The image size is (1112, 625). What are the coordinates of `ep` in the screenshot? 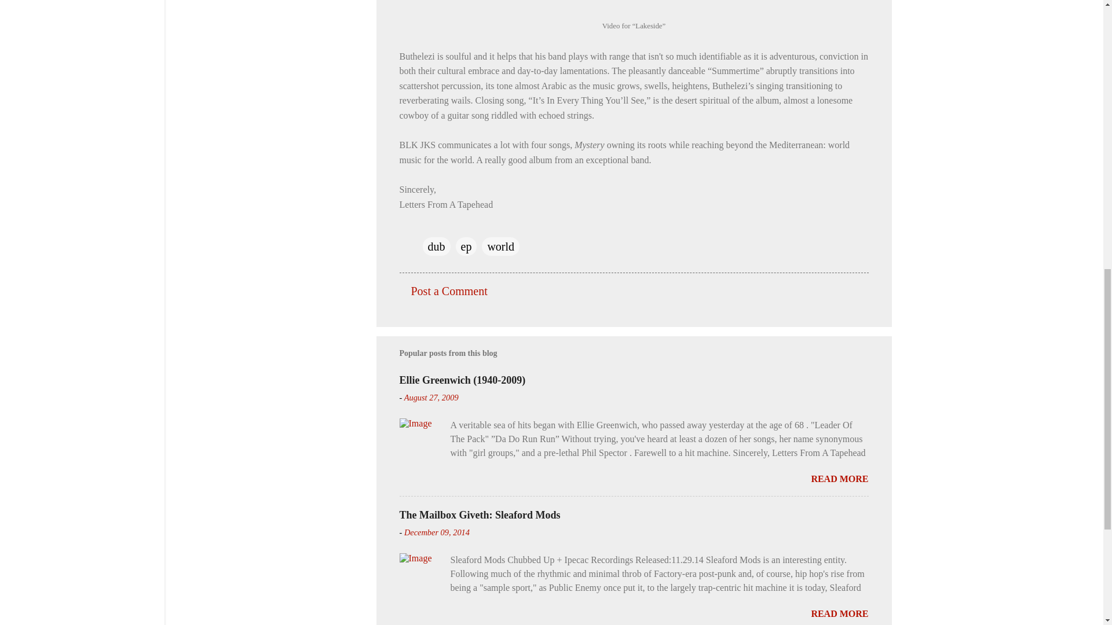 It's located at (466, 247).